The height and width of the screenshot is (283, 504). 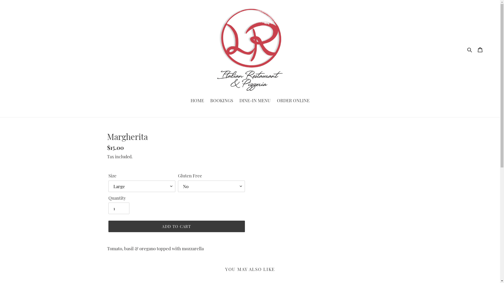 I want to click on ADD TO CART, so click(x=176, y=226).